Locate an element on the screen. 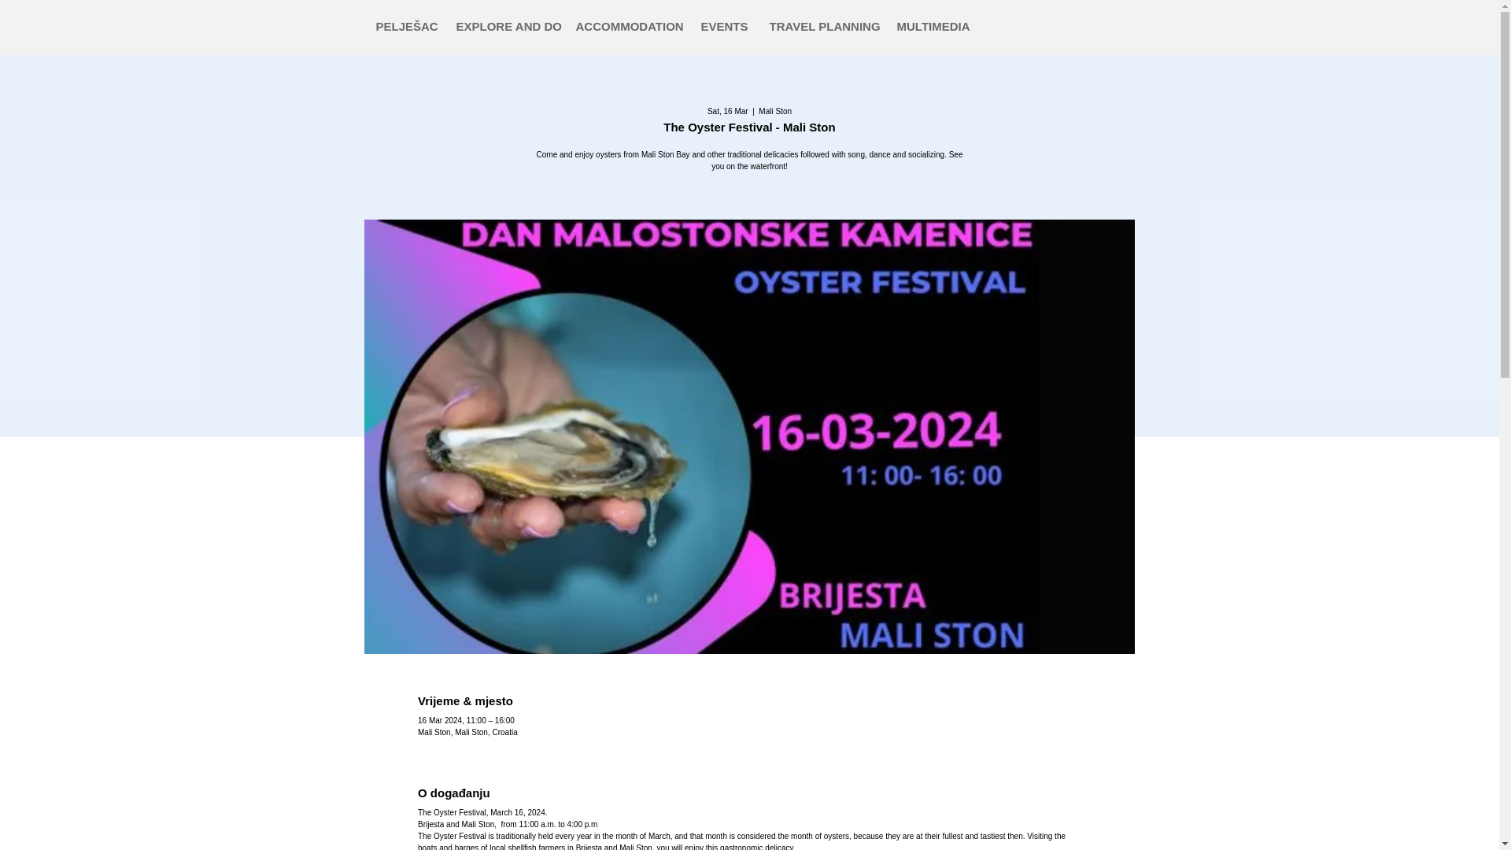  TRAVEL PLANNING is located at coordinates (820, 26).